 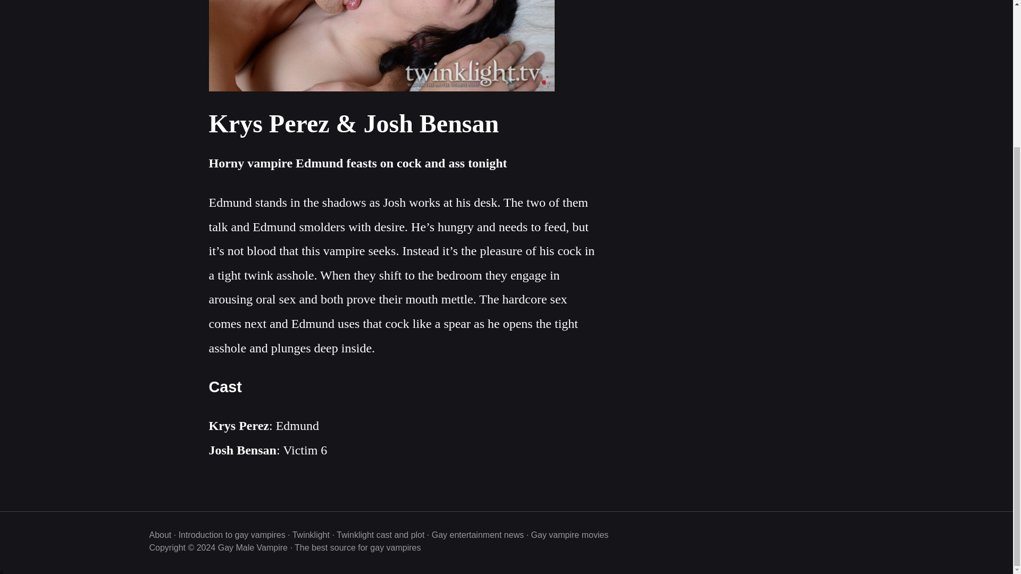 What do you see at coordinates (232, 535) in the screenshot?
I see `Introduction to gay vampires` at bounding box center [232, 535].